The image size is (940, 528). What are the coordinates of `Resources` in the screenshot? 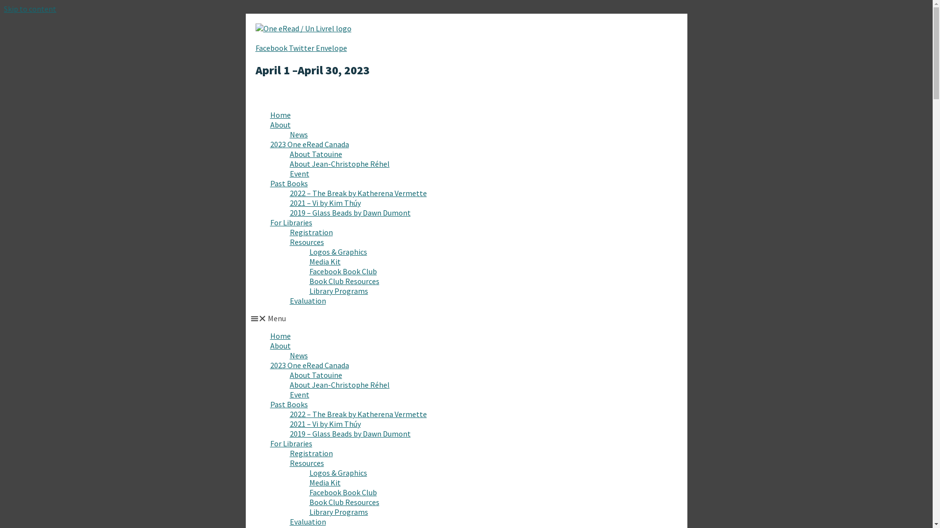 It's located at (307, 242).